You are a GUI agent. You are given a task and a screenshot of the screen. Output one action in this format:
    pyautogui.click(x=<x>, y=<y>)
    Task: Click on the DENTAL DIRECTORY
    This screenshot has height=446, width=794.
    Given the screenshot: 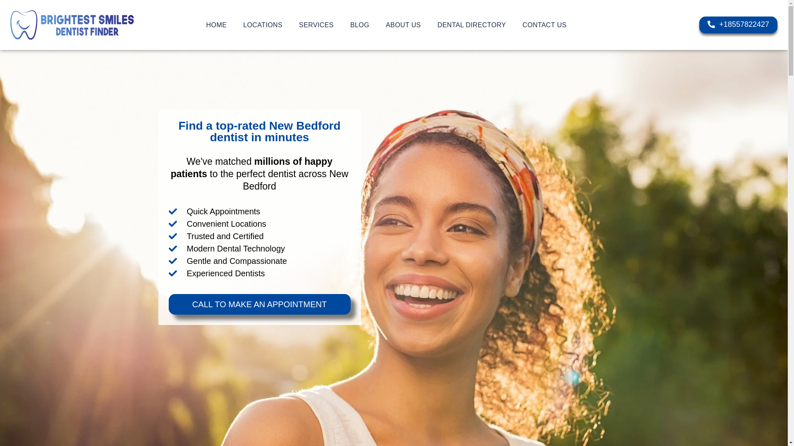 What is the action you would take?
    pyautogui.click(x=472, y=25)
    